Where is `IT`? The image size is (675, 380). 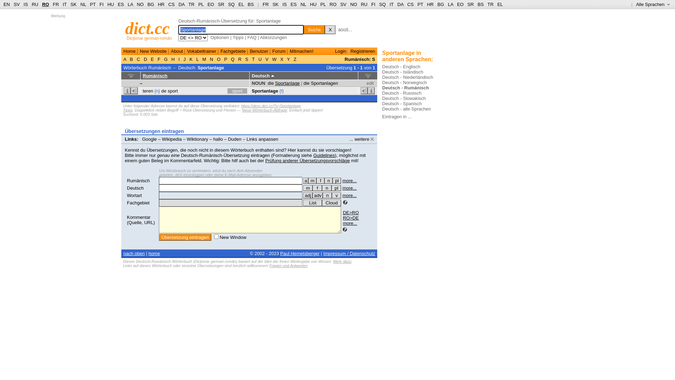
IT is located at coordinates (65, 4).